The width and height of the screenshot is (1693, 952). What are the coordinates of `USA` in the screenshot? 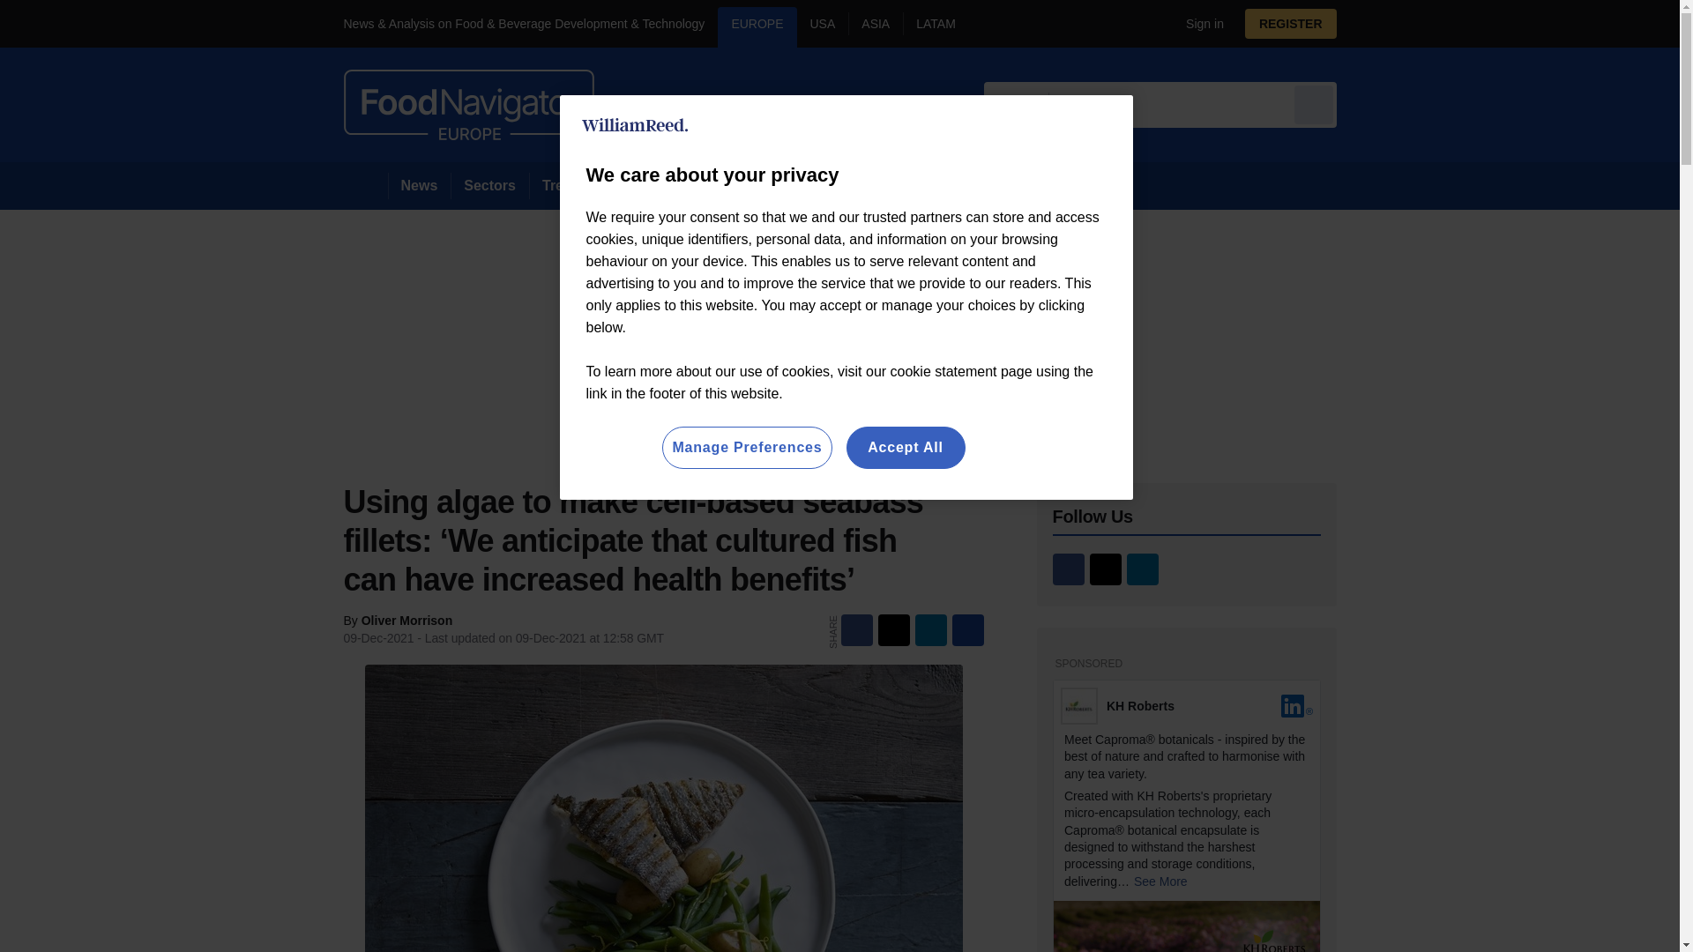 It's located at (824, 26).